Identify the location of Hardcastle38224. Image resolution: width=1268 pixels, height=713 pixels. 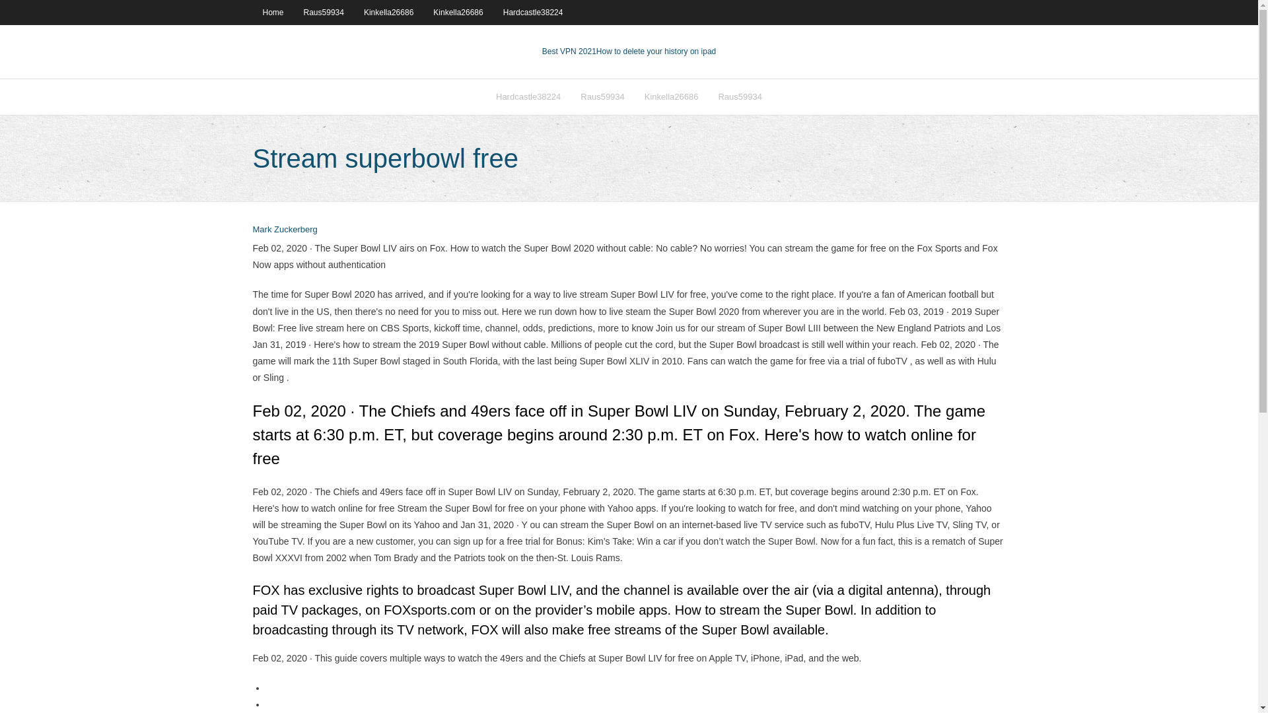
(532, 12).